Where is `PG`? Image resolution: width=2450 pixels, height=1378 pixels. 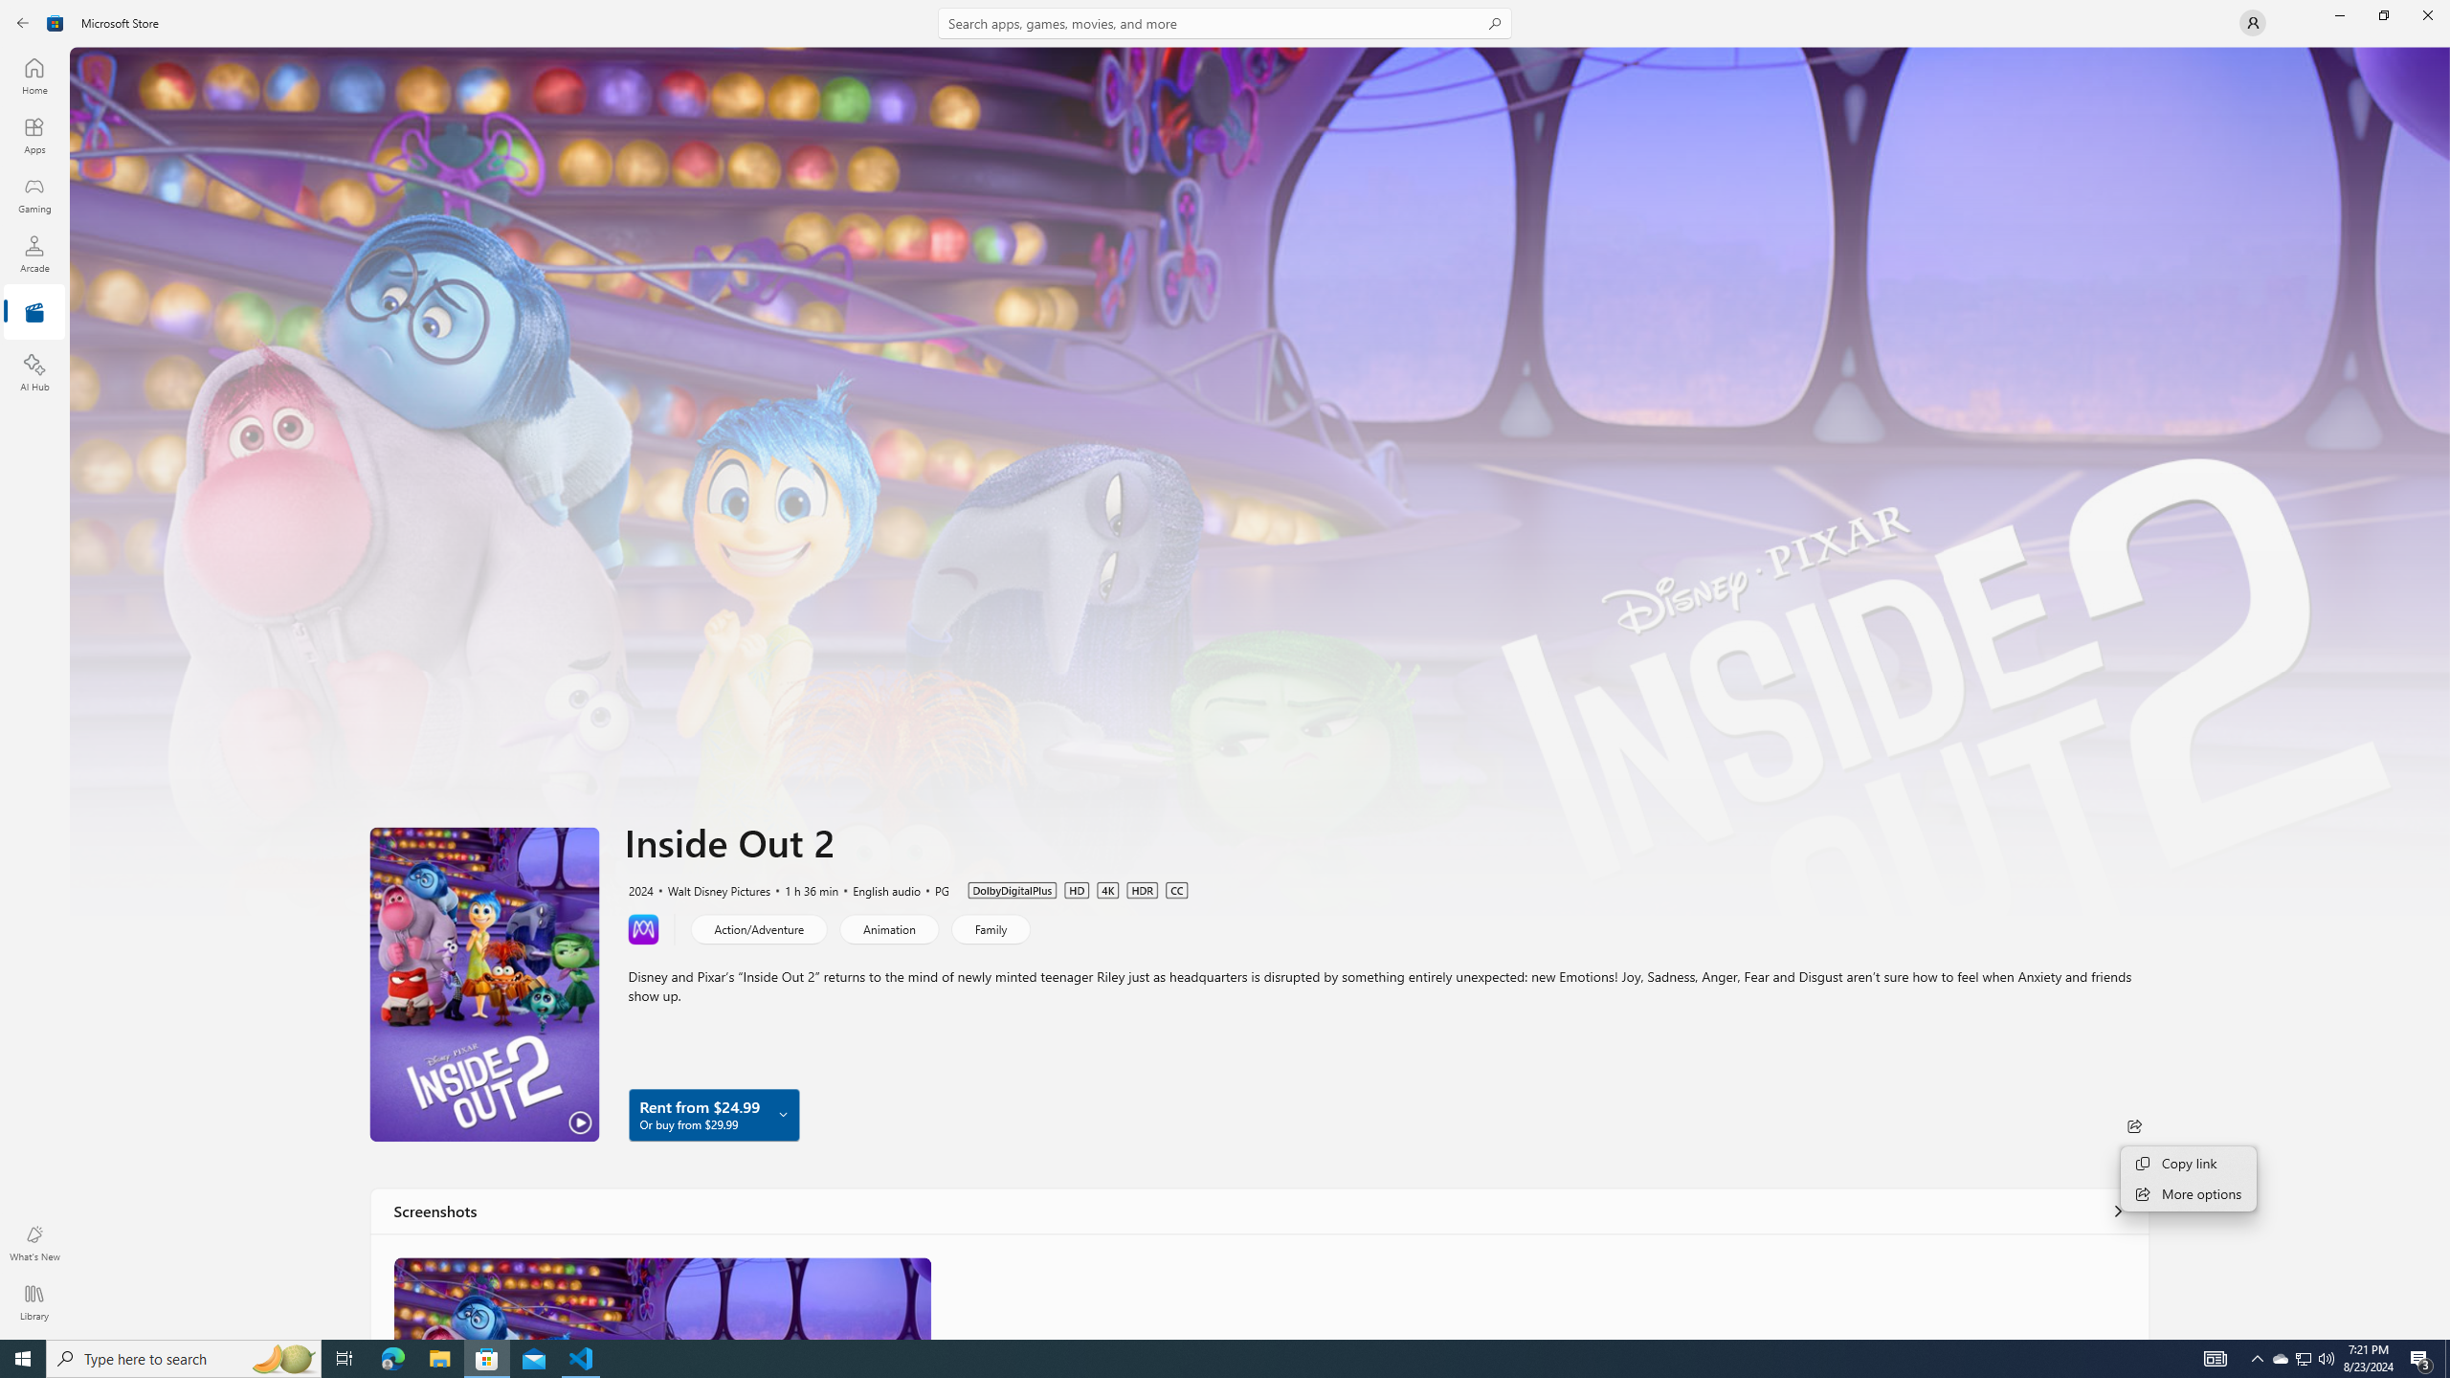
PG is located at coordinates (933, 889).